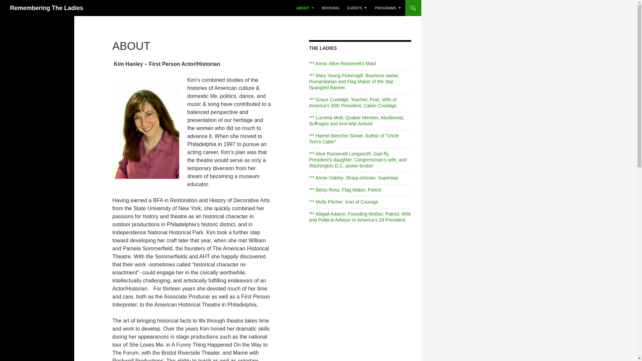  What do you see at coordinates (305, 8) in the screenshot?
I see `ABOUT` at bounding box center [305, 8].